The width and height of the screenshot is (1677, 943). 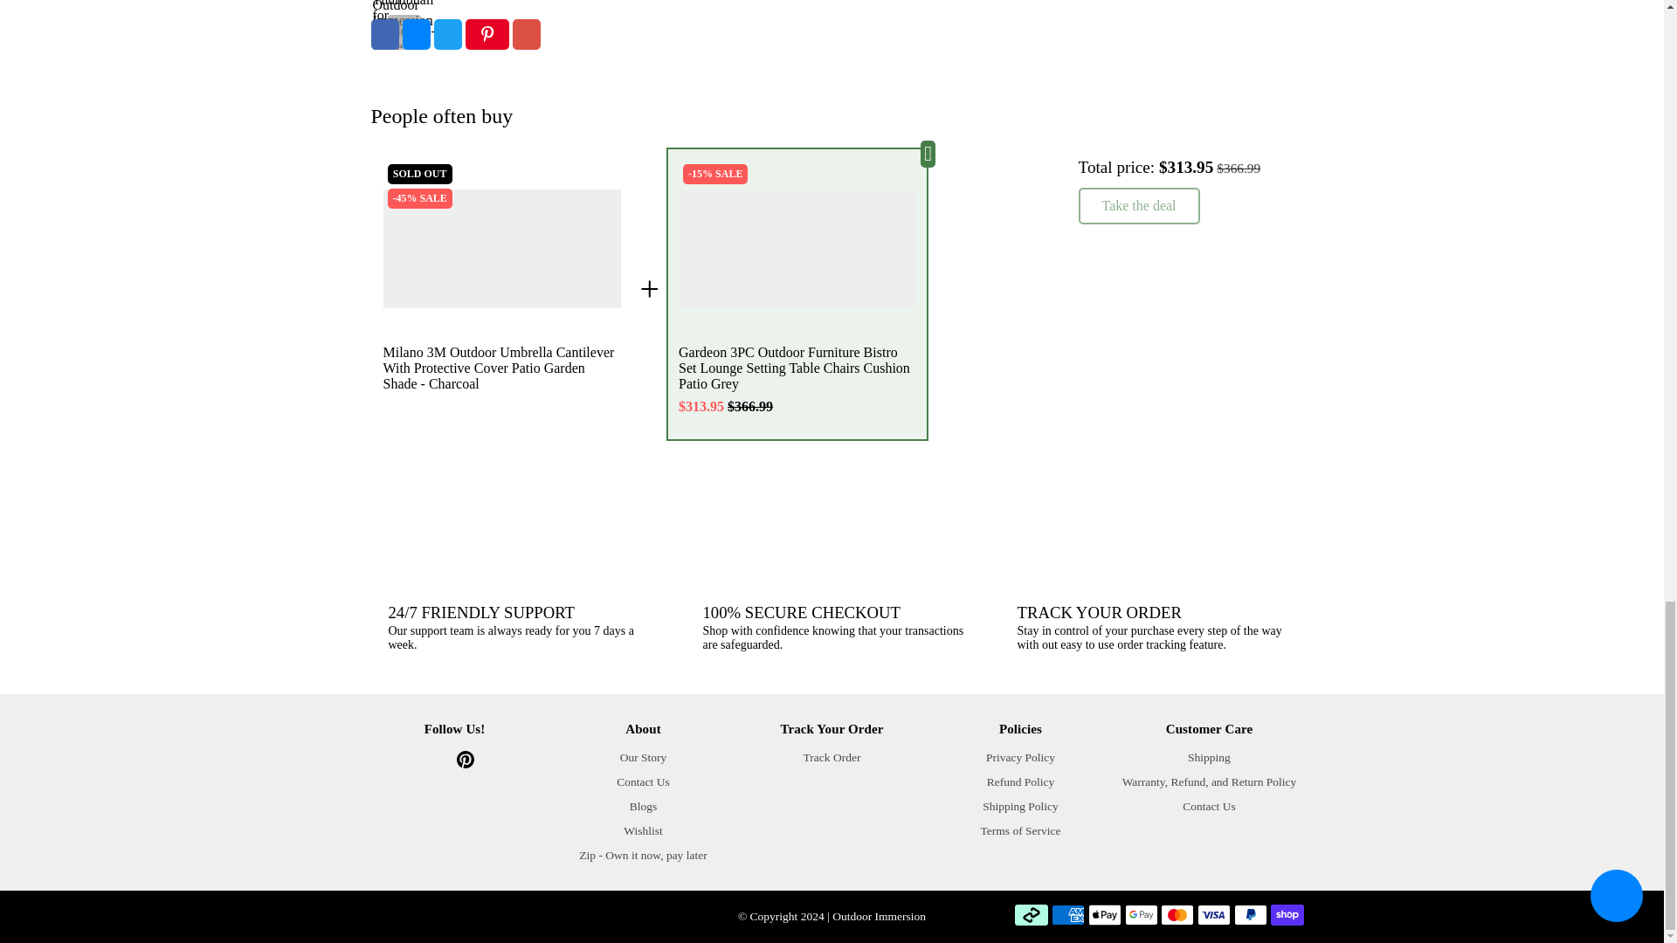 I want to click on Afterpay, so click(x=1031, y=914).